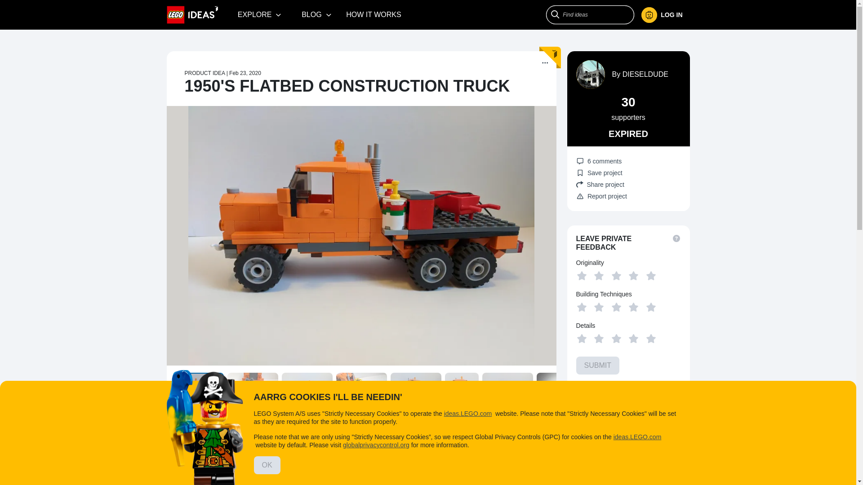  Describe the element at coordinates (628, 184) in the screenshot. I see `Share project` at that location.